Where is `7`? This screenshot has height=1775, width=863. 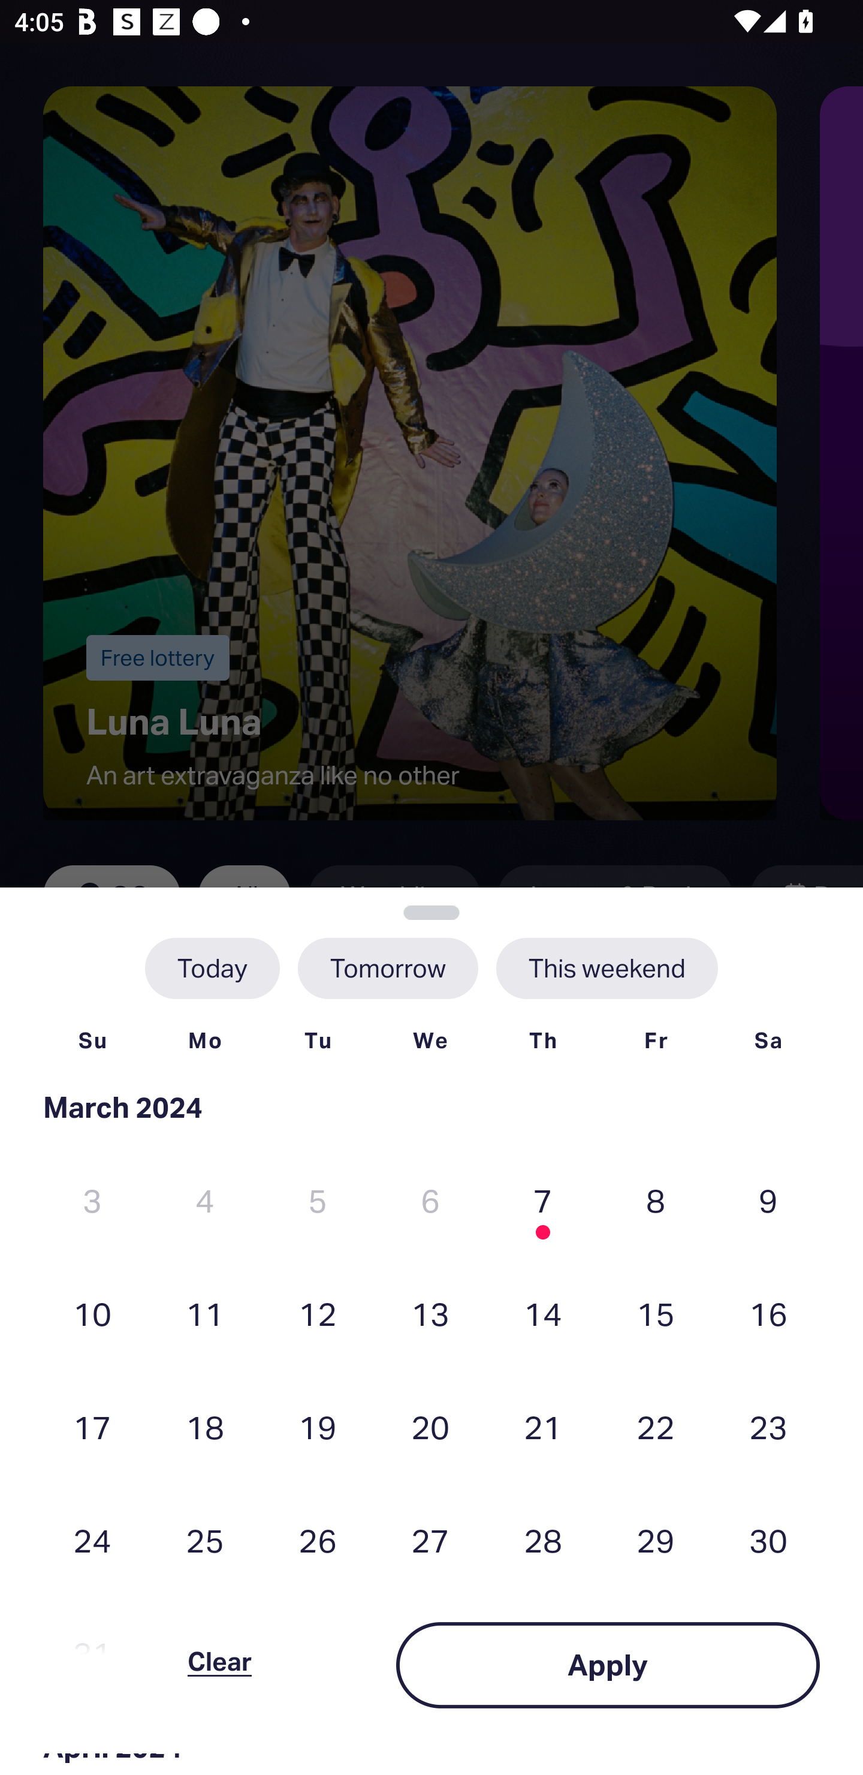
7 is located at coordinates (542, 1201).